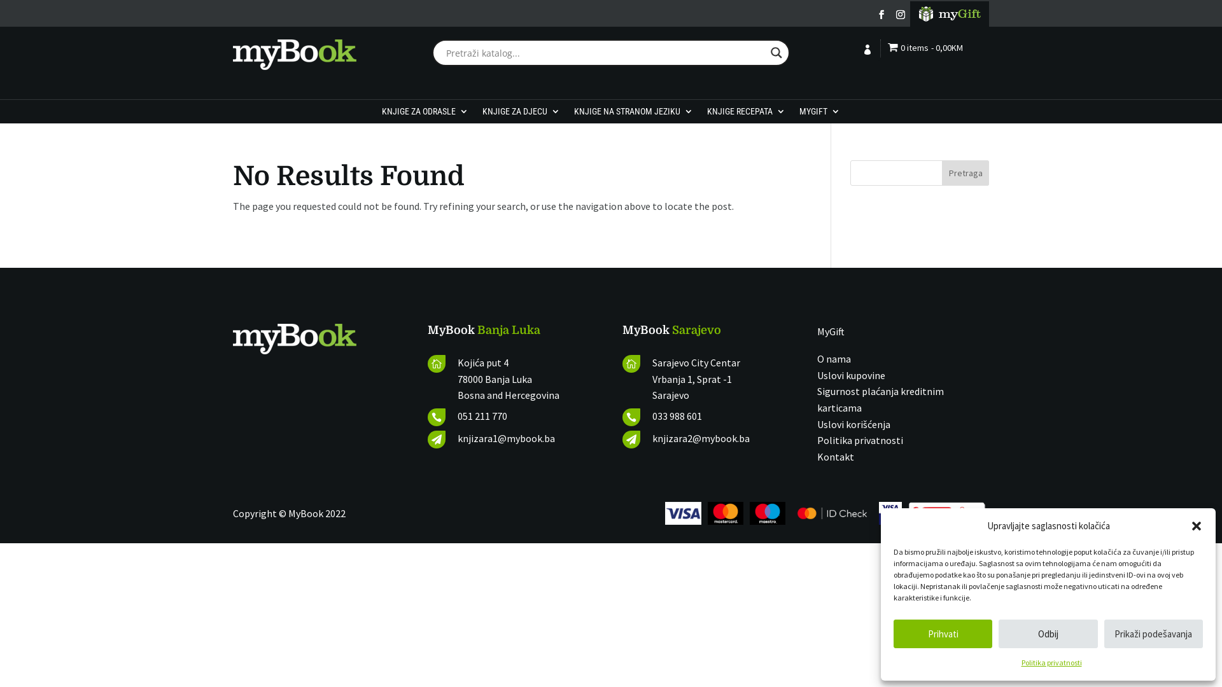  Describe the element at coordinates (768, 513) in the screenshot. I see `Visa_2015` at that location.